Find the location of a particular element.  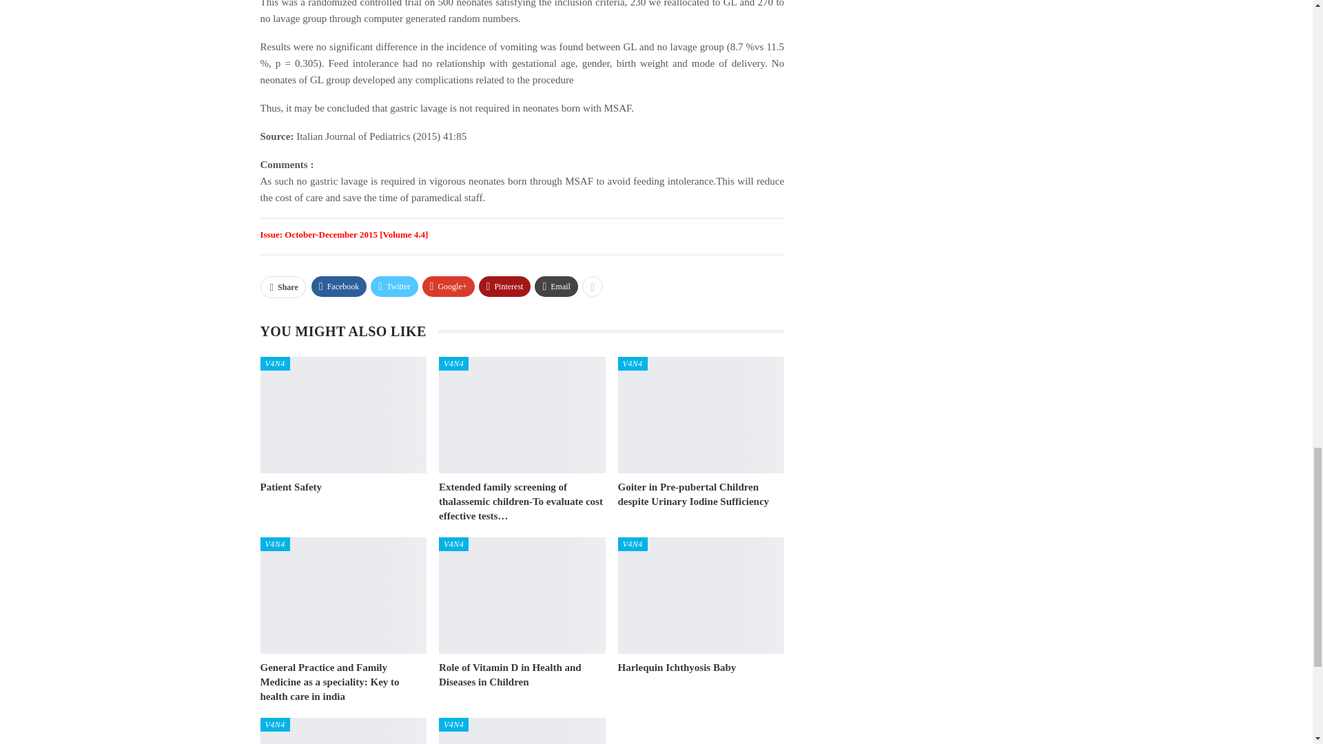

Patient Safety is located at coordinates (344, 415).